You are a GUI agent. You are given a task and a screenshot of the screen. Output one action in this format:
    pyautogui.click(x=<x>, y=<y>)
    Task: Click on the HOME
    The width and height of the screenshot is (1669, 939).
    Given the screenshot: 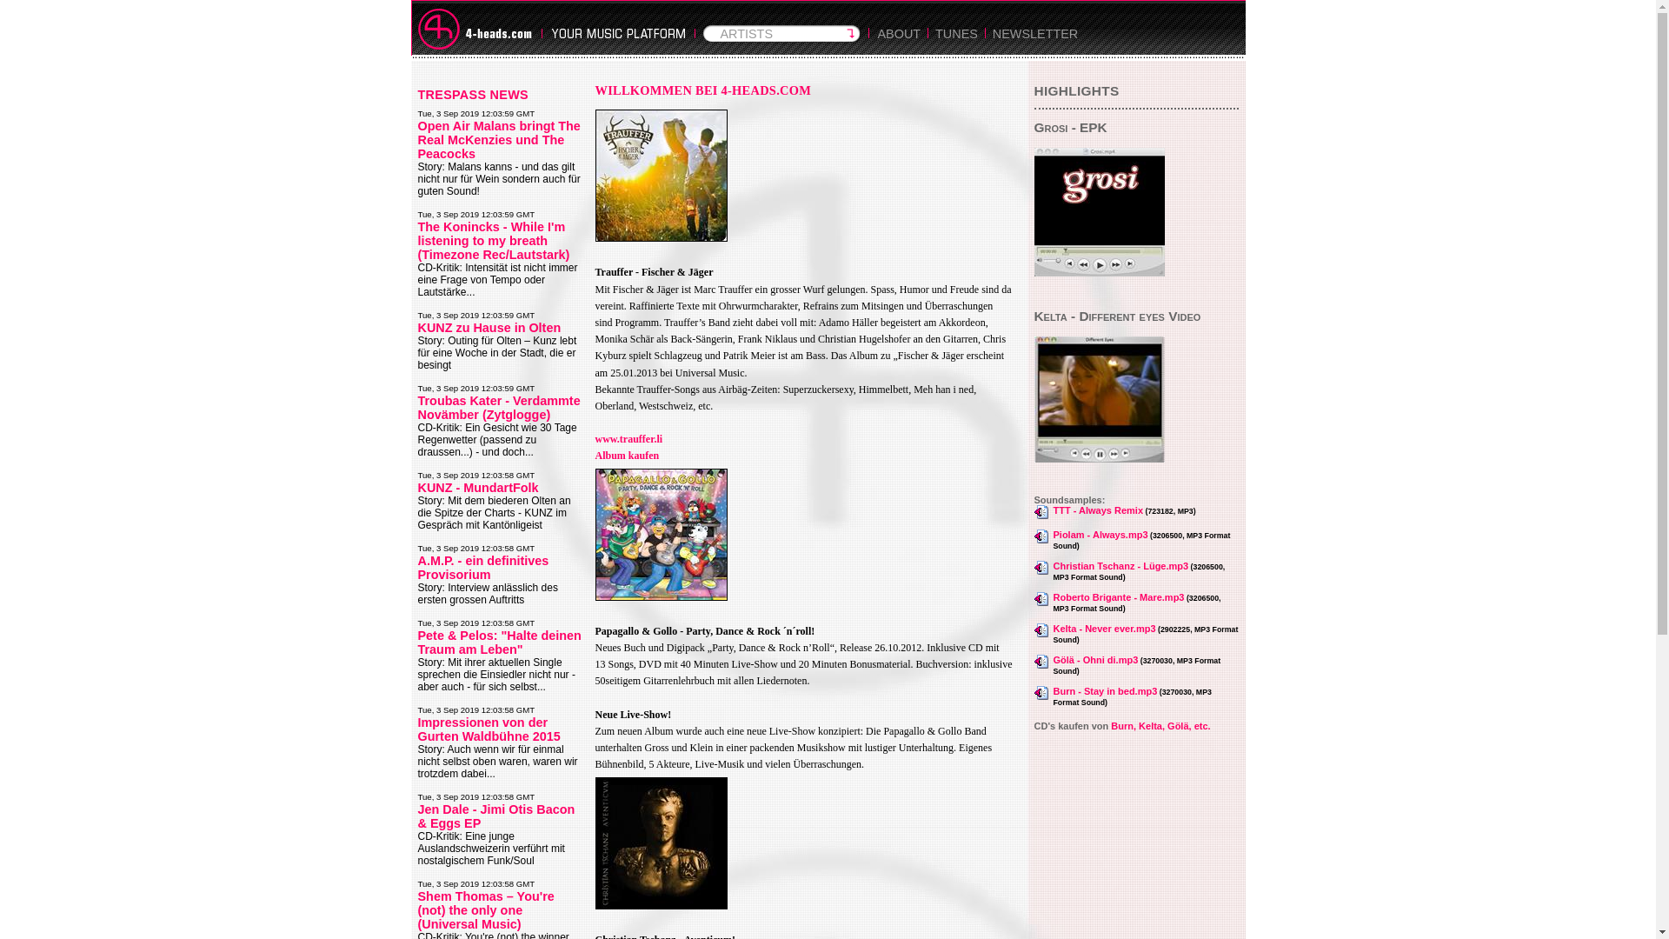 What is the action you would take?
    pyautogui.click(x=477, y=28)
    